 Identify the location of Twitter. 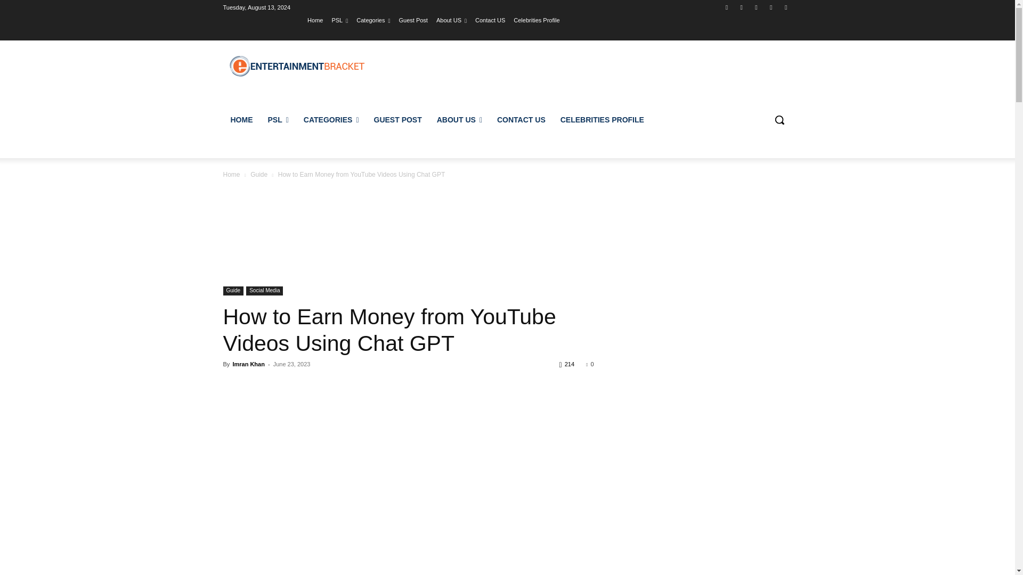
(772, 7).